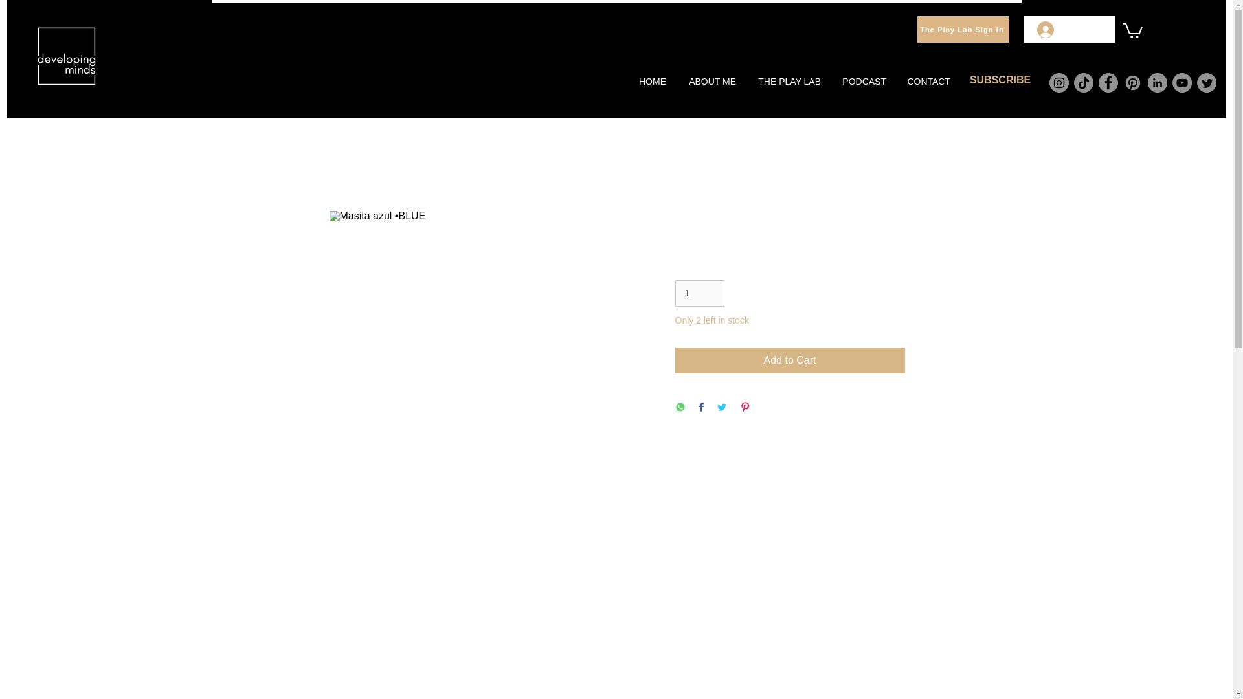 The width and height of the screenshot is (1243, 699). I want to click on The Play Lab Sign In, so click(963, 28).